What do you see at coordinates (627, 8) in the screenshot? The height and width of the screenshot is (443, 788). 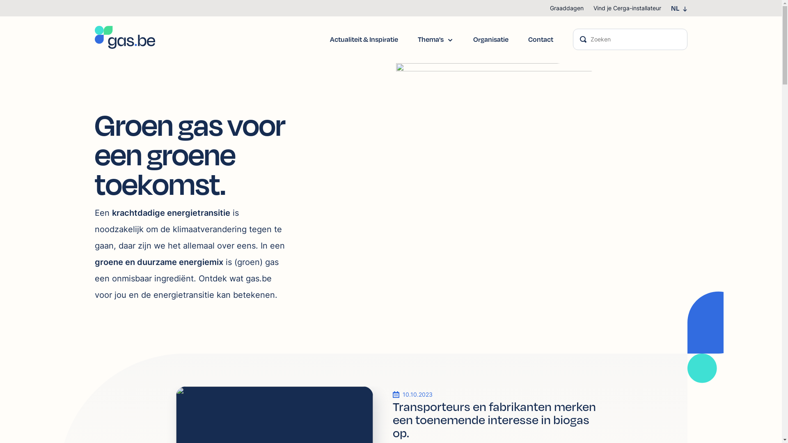 I see `Vind je Cerga-installateur` at bounding box center [627, 8].